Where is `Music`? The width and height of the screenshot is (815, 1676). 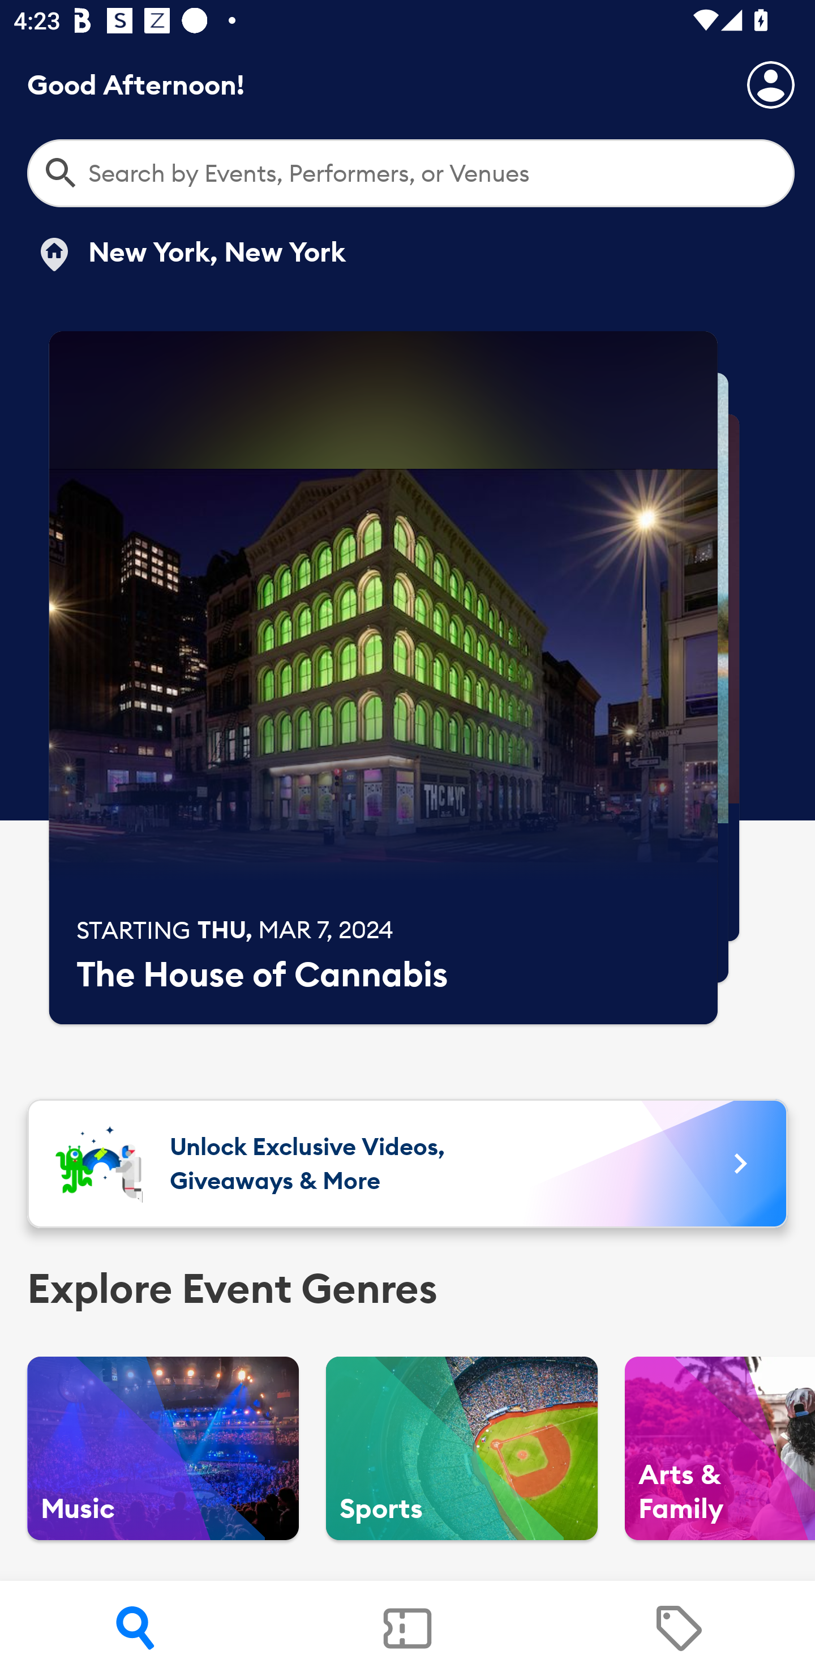
Music is located at coordinates (163, 1448).